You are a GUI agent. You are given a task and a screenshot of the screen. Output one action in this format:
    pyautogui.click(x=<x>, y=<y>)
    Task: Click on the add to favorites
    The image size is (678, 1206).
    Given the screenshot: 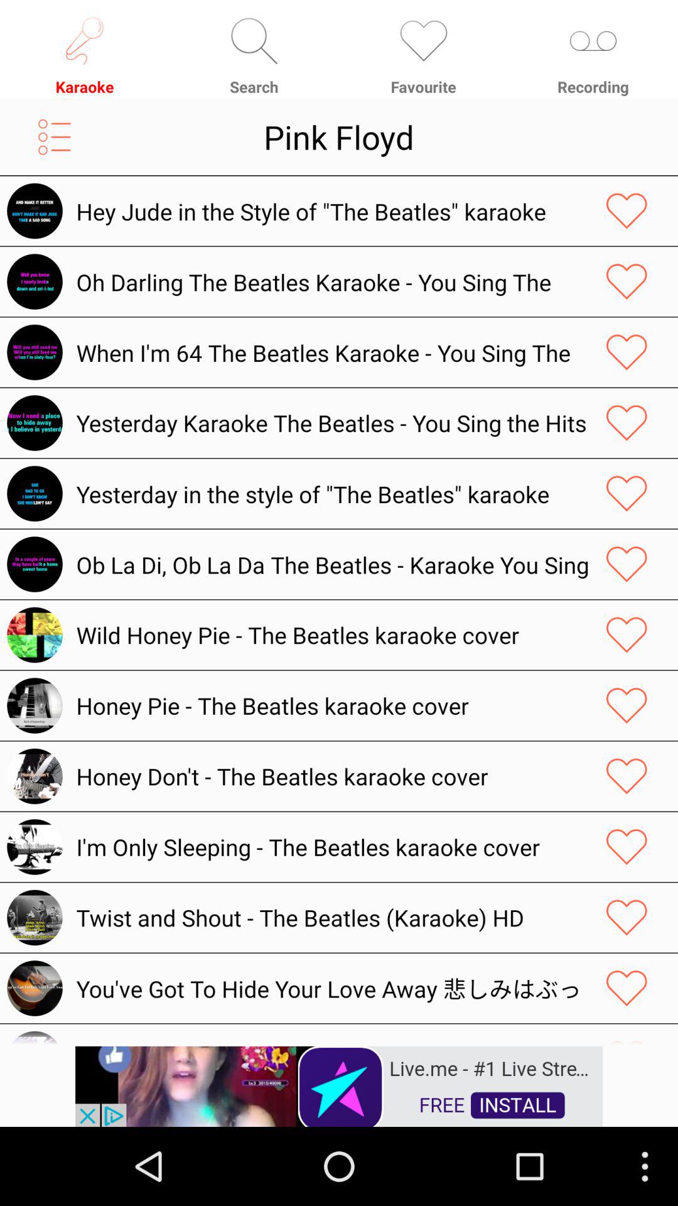 What is the action you would take?
    pyautogui.click(x=627, y=776)
    